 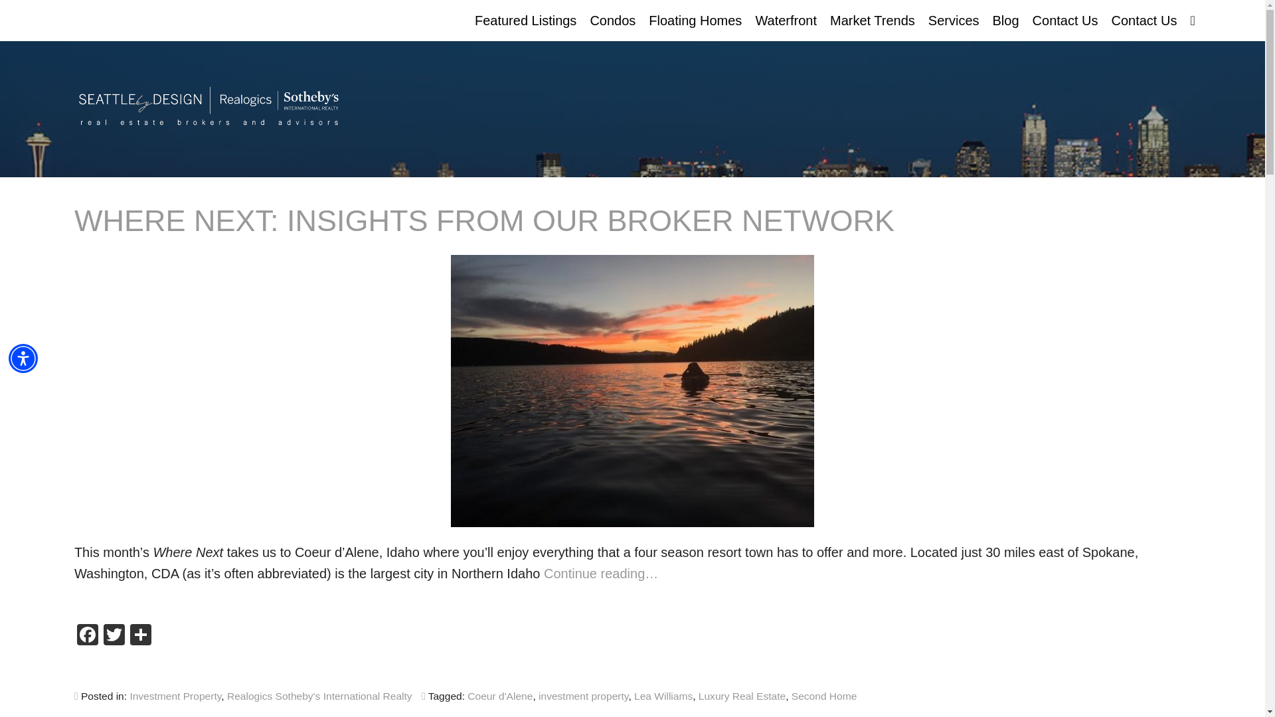 What do you see at coordinates (786, 300) in the screenshot?
I see `Lake Sammamish Waterfront` at bounding box center [786, 300].